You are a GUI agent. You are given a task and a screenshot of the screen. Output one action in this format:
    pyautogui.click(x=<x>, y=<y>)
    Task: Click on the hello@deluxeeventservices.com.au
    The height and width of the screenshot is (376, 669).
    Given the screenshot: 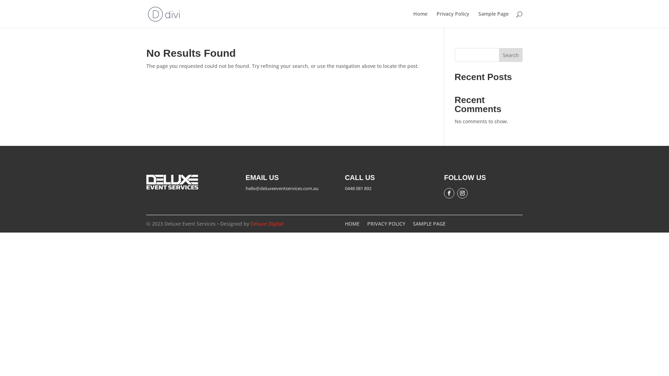 What is the action you would take?
    pyautogui.click(x=282, y=188)
    